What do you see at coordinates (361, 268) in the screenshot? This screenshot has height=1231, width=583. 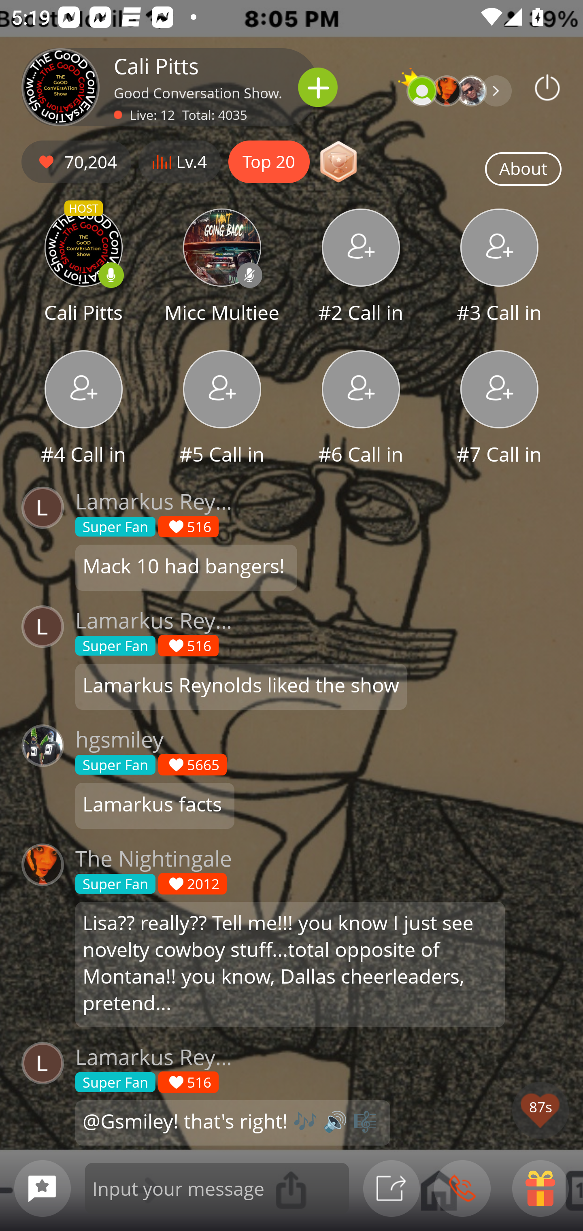 I see `#2 Call in` at bounding box center [361, 268].